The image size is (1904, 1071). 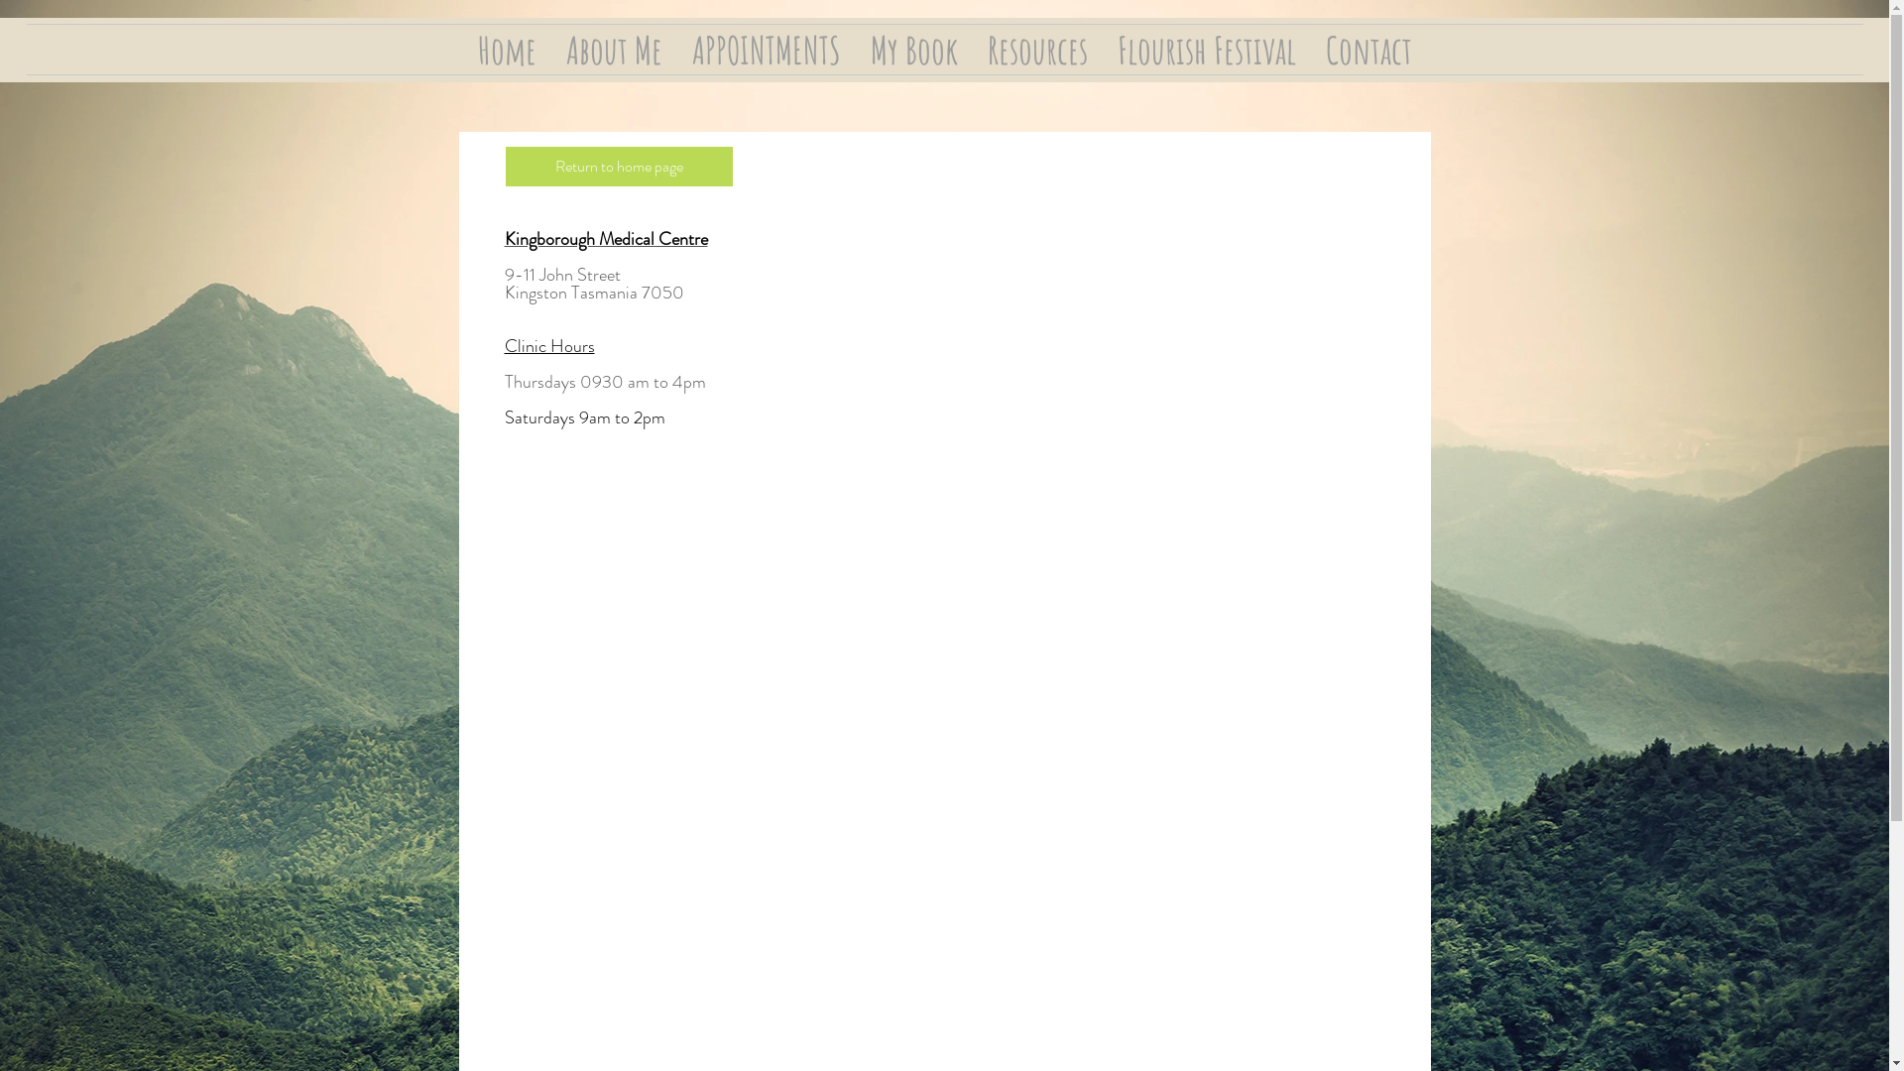 What do you see at coordinates (912, 50) in the screenshot?
I see `My Book` at bounding box center [912, 50].